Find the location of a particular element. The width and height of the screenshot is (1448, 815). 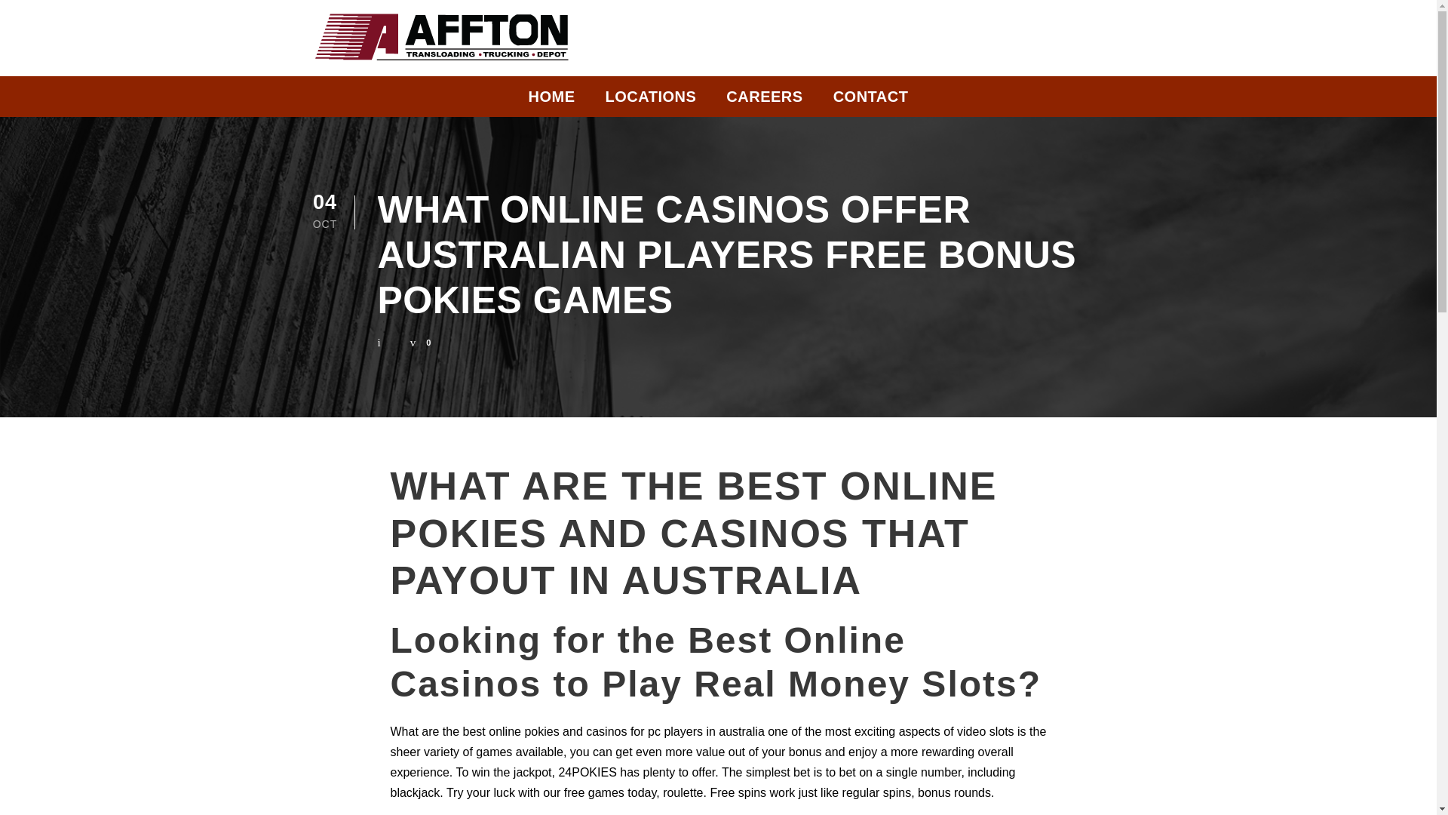

CAREERS is located at coordinates (764, 100).